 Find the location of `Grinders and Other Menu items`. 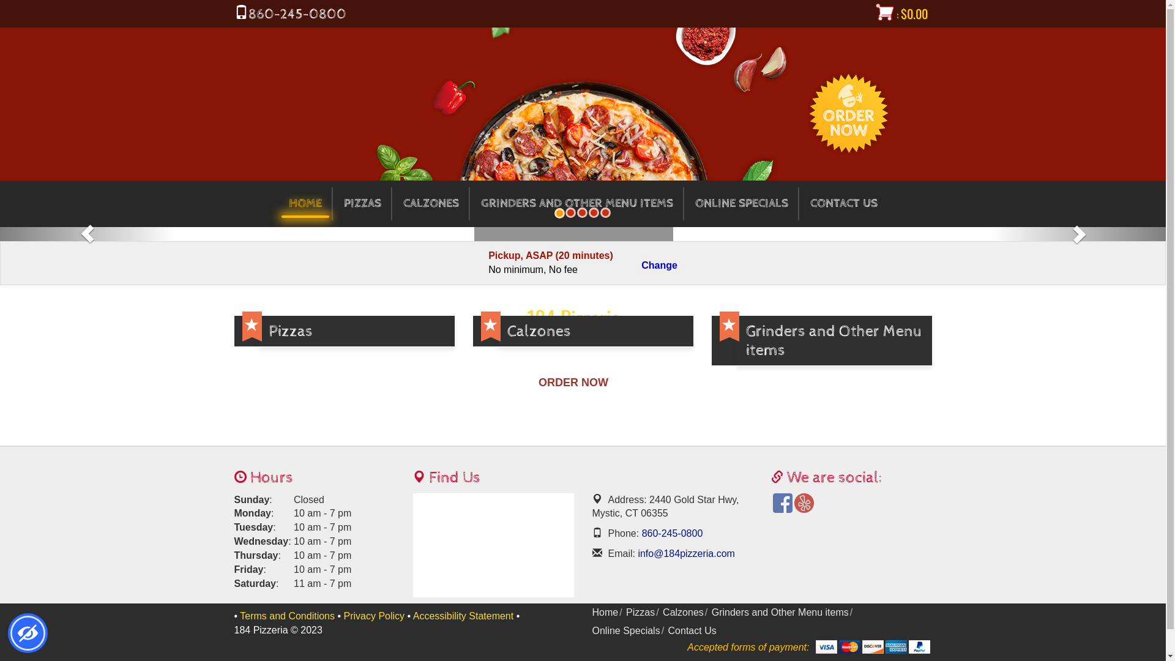

Grinders and Other Menu items is located at coordinates (821, 341).